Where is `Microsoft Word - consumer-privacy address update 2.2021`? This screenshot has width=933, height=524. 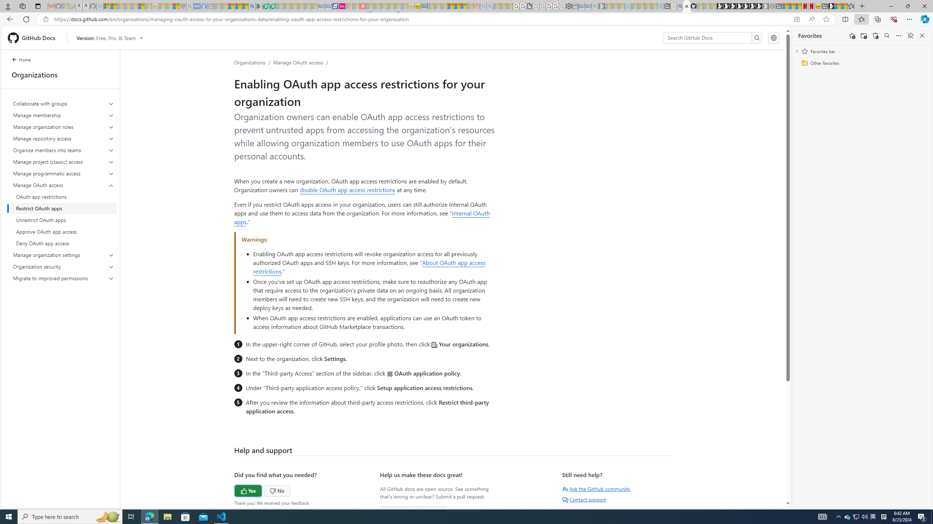 Microsoft Word - consumer-privacy address update 2.2021 is located at coordinates (273, 6).